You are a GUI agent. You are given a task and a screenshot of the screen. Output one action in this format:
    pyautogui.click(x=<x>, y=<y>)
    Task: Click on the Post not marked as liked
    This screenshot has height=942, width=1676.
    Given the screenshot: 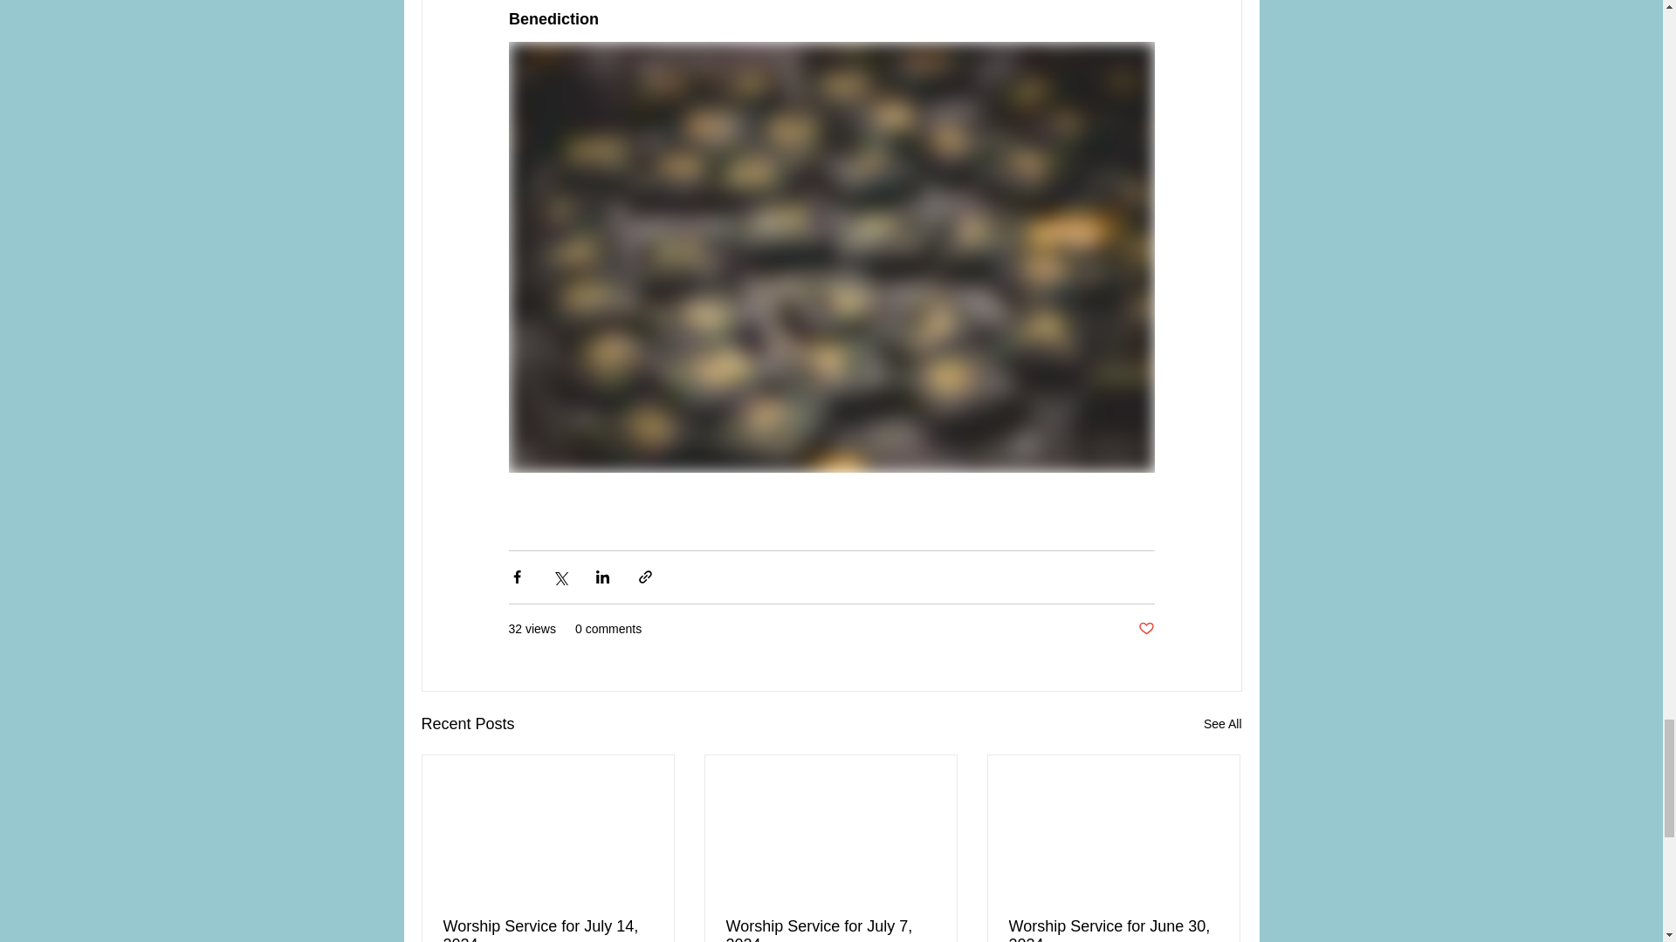 What is the action you would take?
    pyautogui.click(x=1145, y=629)
    